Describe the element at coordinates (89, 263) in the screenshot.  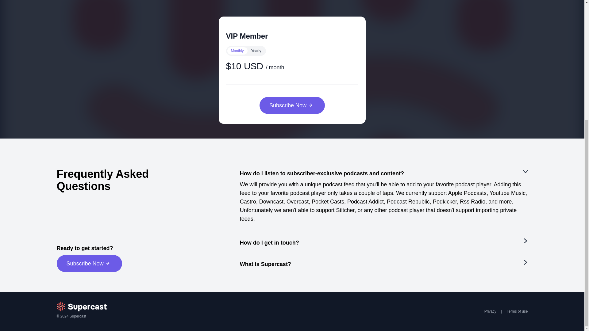
I see `Subscribe Now` at that location.